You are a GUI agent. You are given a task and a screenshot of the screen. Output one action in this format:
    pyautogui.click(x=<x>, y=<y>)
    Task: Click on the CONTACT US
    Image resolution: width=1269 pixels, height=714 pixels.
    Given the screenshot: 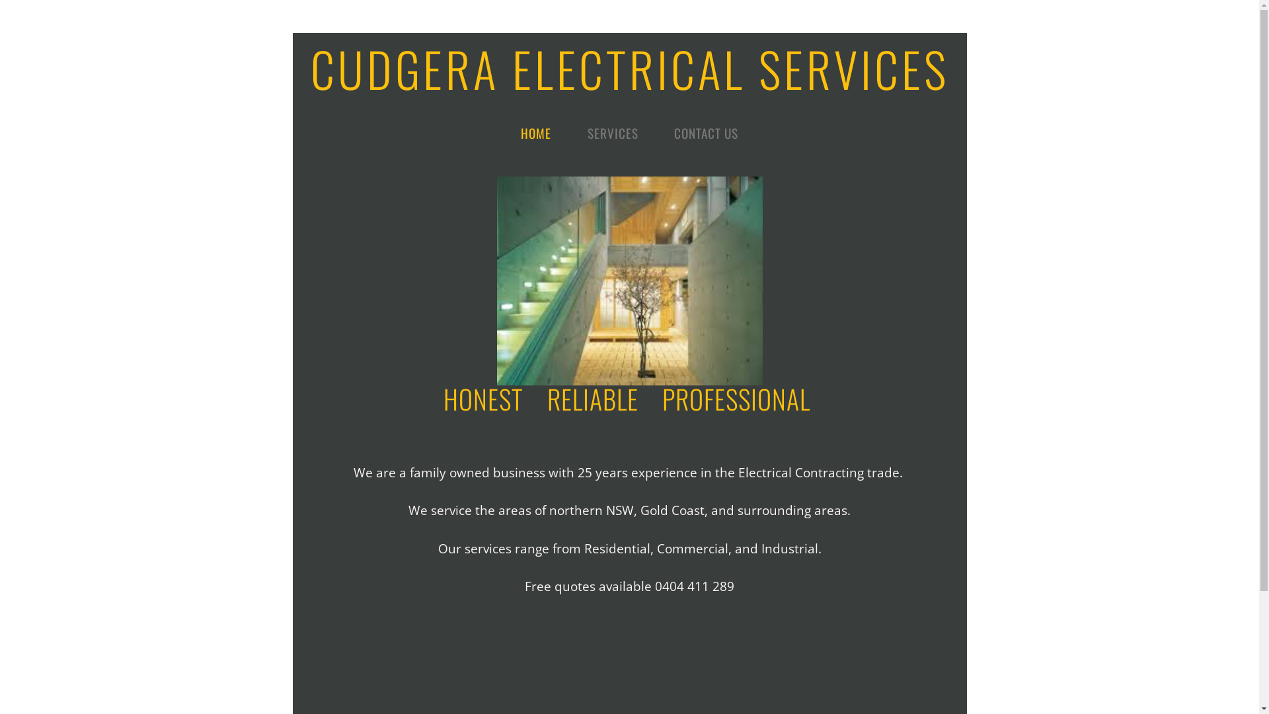 What is the action you would take?
    pyautogui.click(x=706, y=133)
    